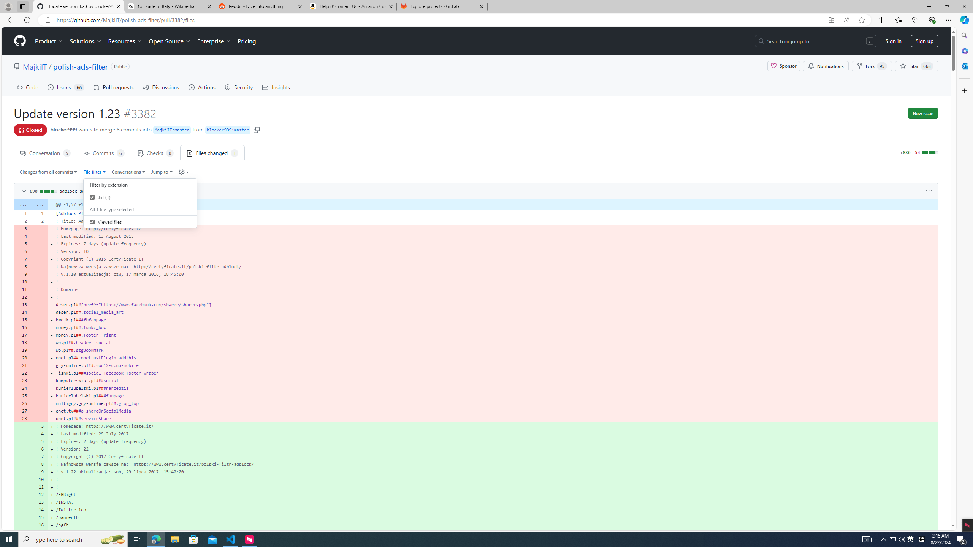  Describe the element at coordinates (493, 259) in the screenshot. I see `- ! Copyright (C) 2015 Certyficate IT` at that location.